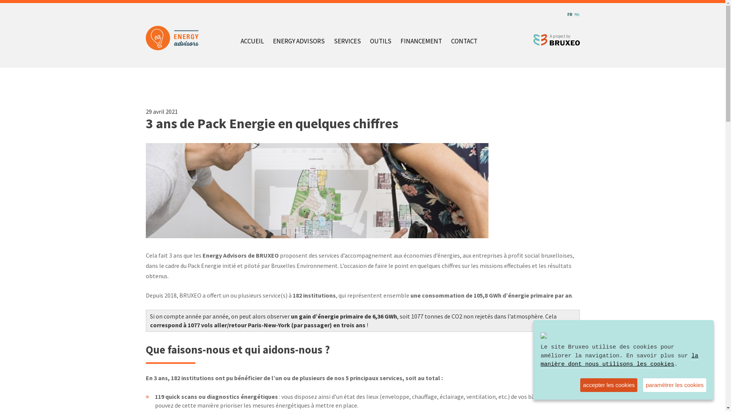  I want to click on Aller au contenu principal, so click(0, 0).